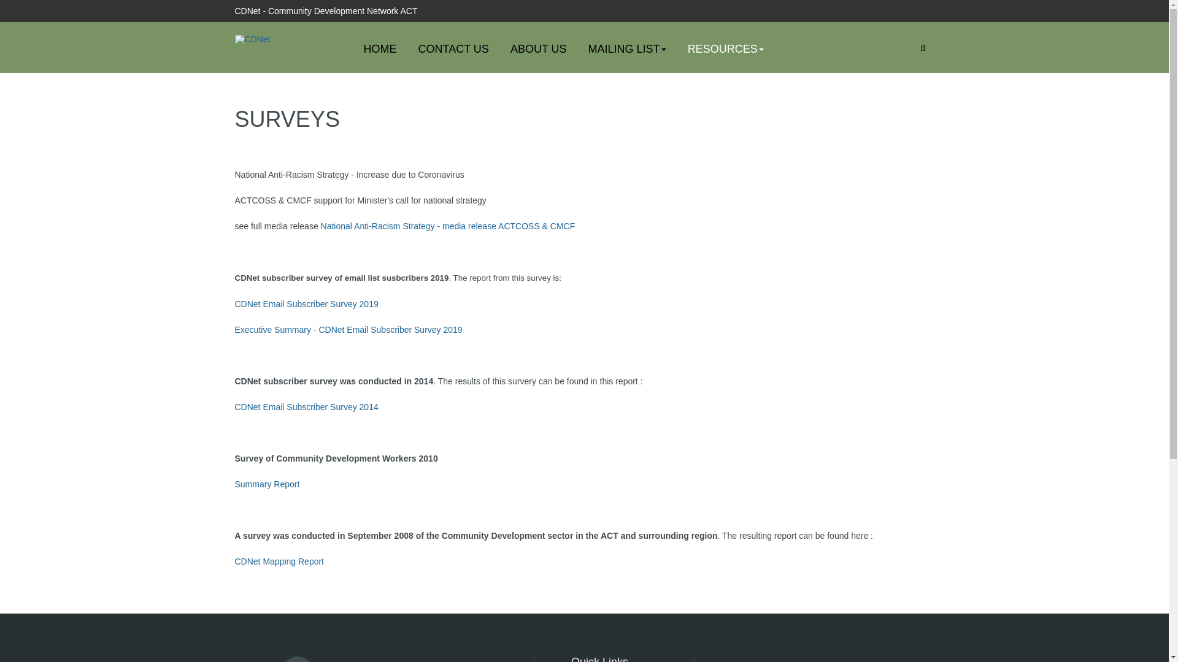  What do you see at coordinates (726, 49) in the screenshot?
I see `RESOURCES` at bounding box center [726, 49].